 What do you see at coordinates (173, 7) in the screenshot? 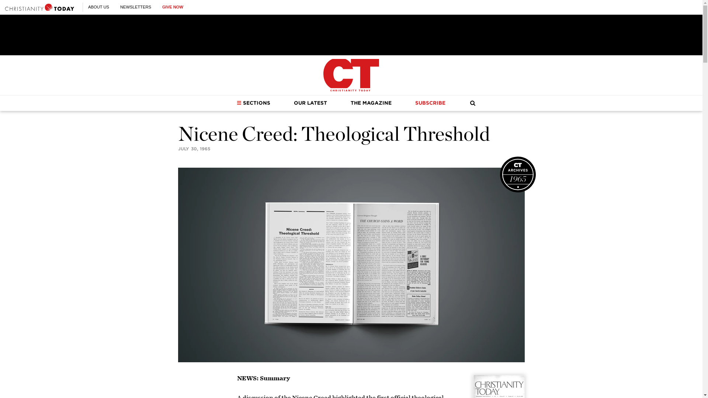
I see `GIVE NOW` at bounding box center [173, 7].